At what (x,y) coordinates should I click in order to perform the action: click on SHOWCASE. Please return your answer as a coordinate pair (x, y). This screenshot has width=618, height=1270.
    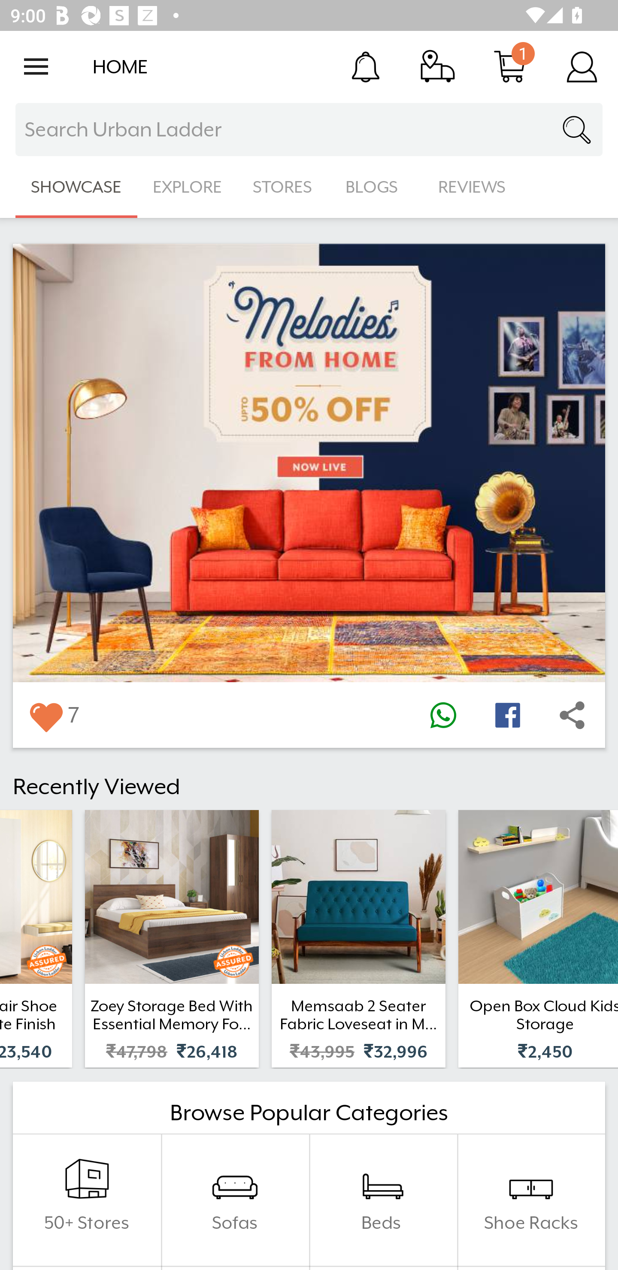
    Looking at the image, I should click on (76, 187).